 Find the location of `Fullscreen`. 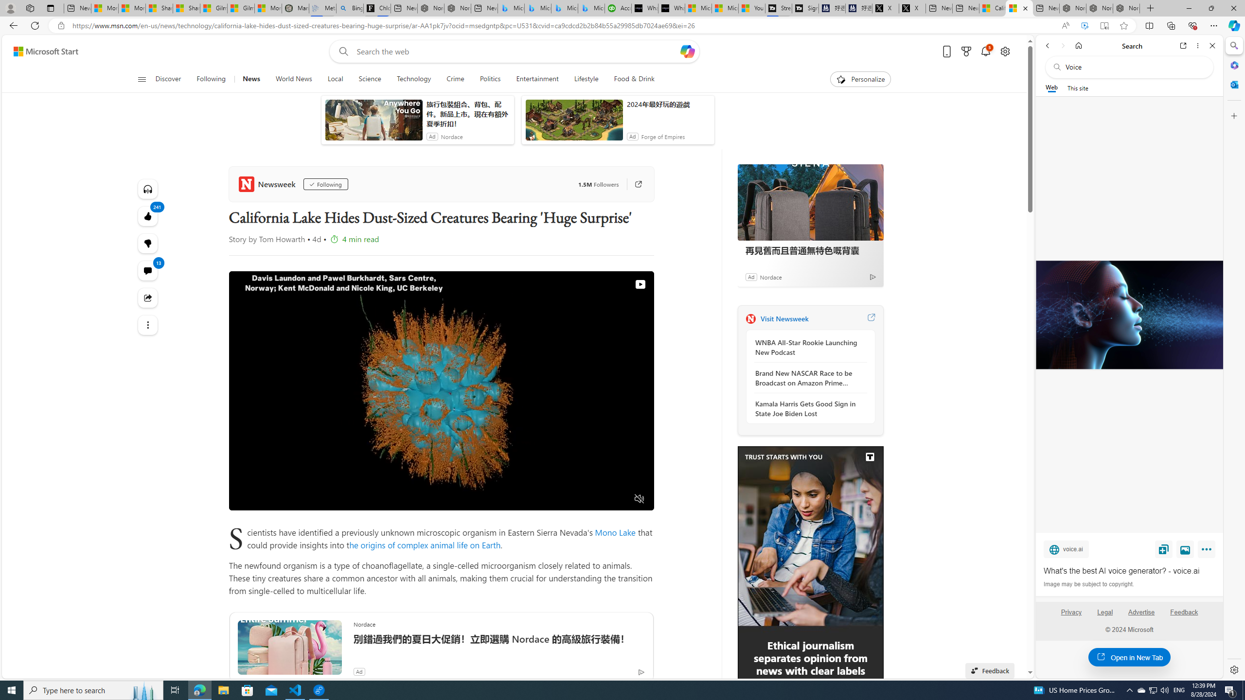

Fullscreen is located at coordinates (621, 499).